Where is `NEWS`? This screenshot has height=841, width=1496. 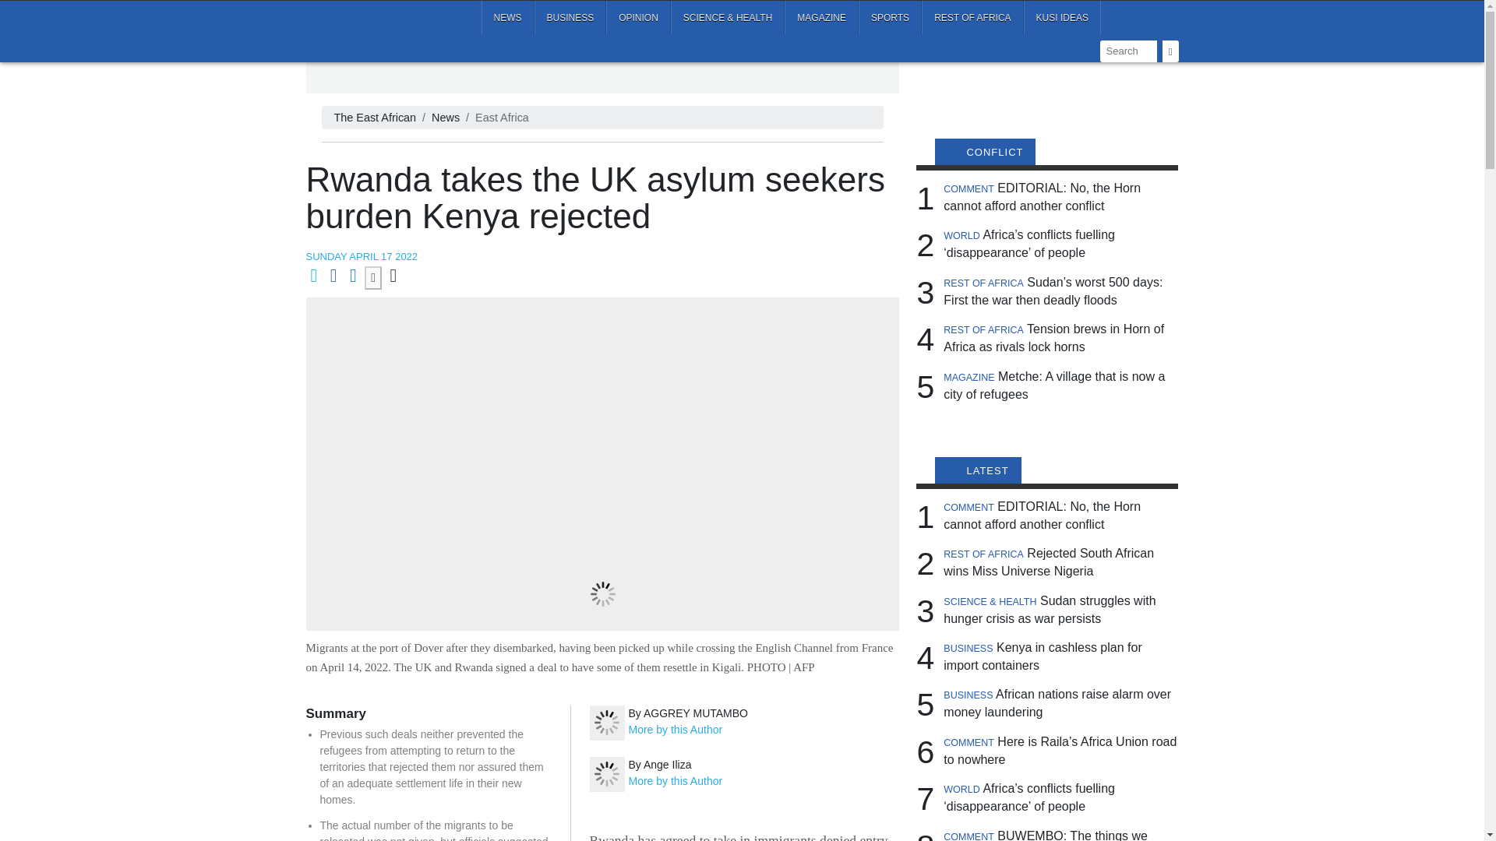 NEWS is located at coordinates (508, 17).